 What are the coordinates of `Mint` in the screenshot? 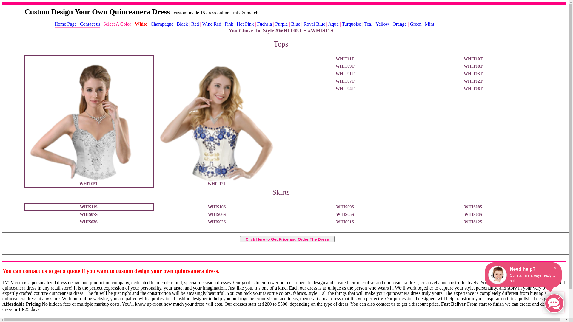 It's located at (430, 24).